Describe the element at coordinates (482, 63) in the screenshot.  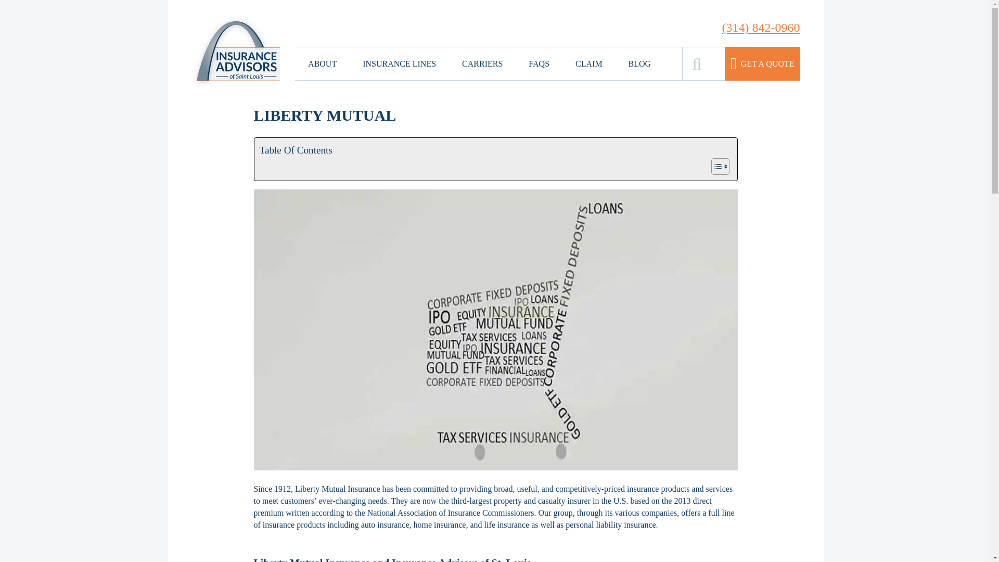
I see `CARRIERS` at that location.